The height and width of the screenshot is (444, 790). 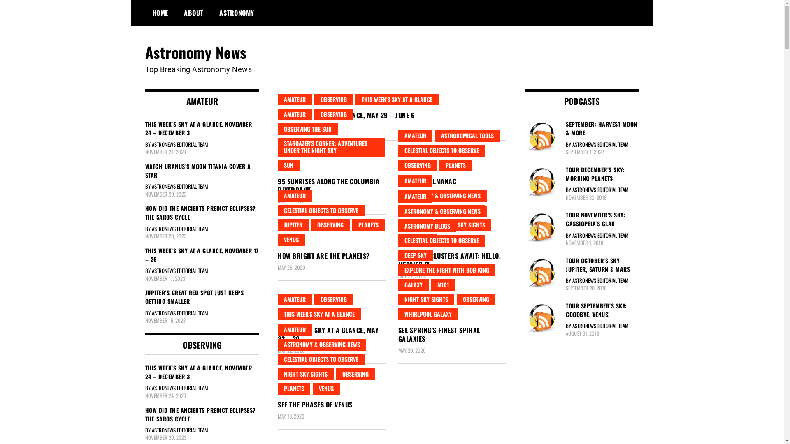 What do you see at coordinates (295, 196) in the screenshot?
I see `AMATEUR` at bounding box center [295, 196].